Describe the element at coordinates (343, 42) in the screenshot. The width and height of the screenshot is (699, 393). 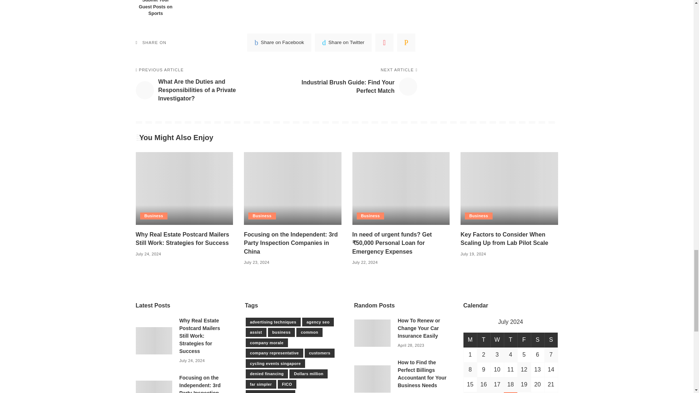
I see `Share on Twitter` at that location.